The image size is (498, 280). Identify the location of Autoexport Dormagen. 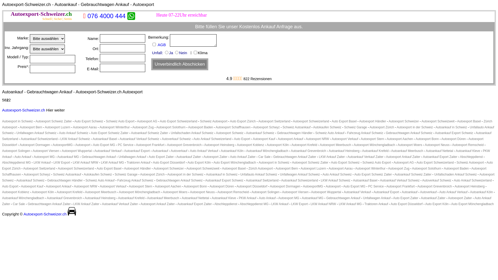
(285, 186).